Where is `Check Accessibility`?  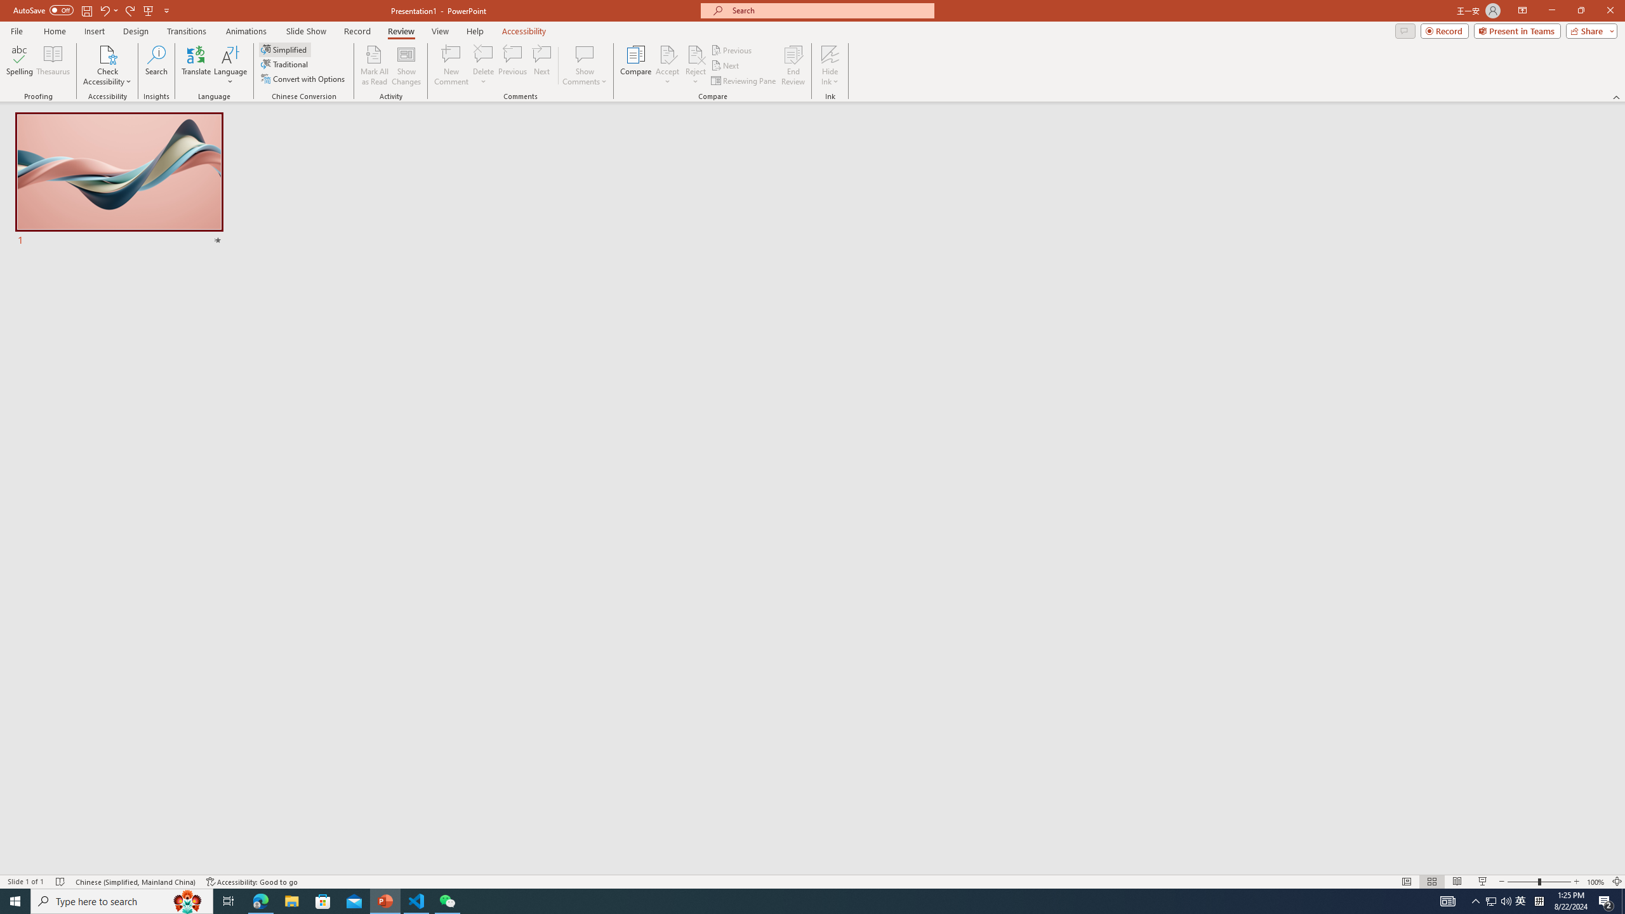
Check Accessibility is located at coordinates (107, 65).